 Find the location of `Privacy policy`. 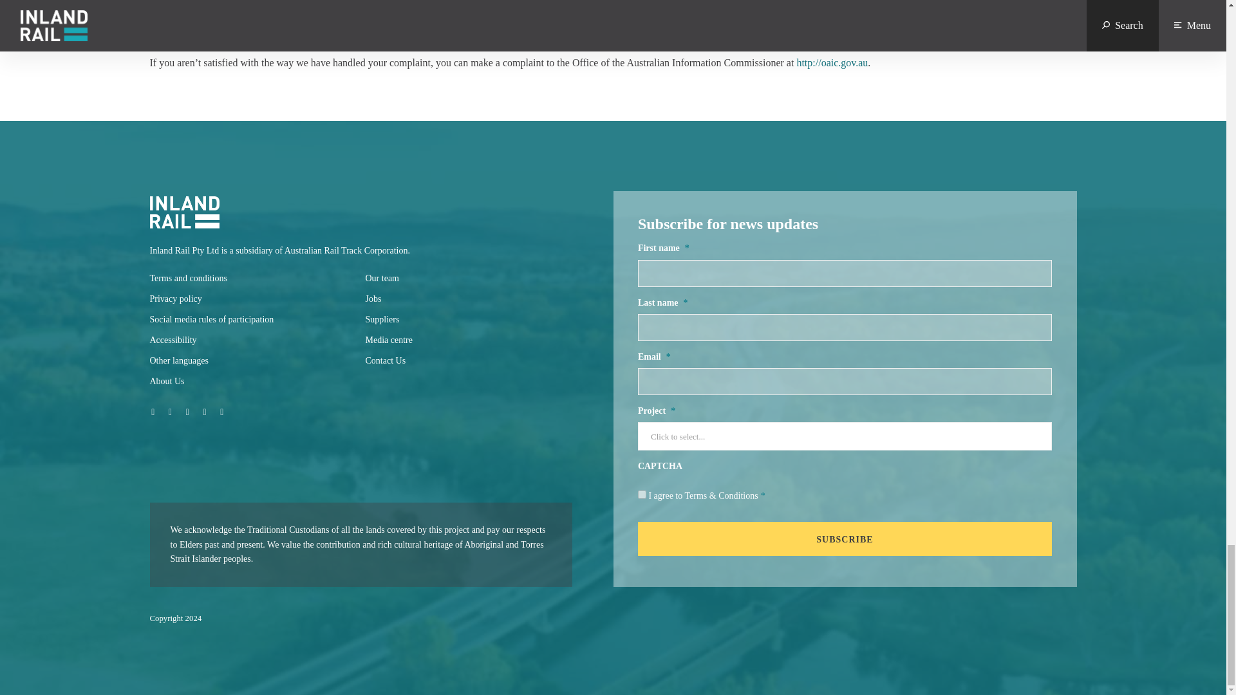

Privacy policy is located at coordinates (175, 299).